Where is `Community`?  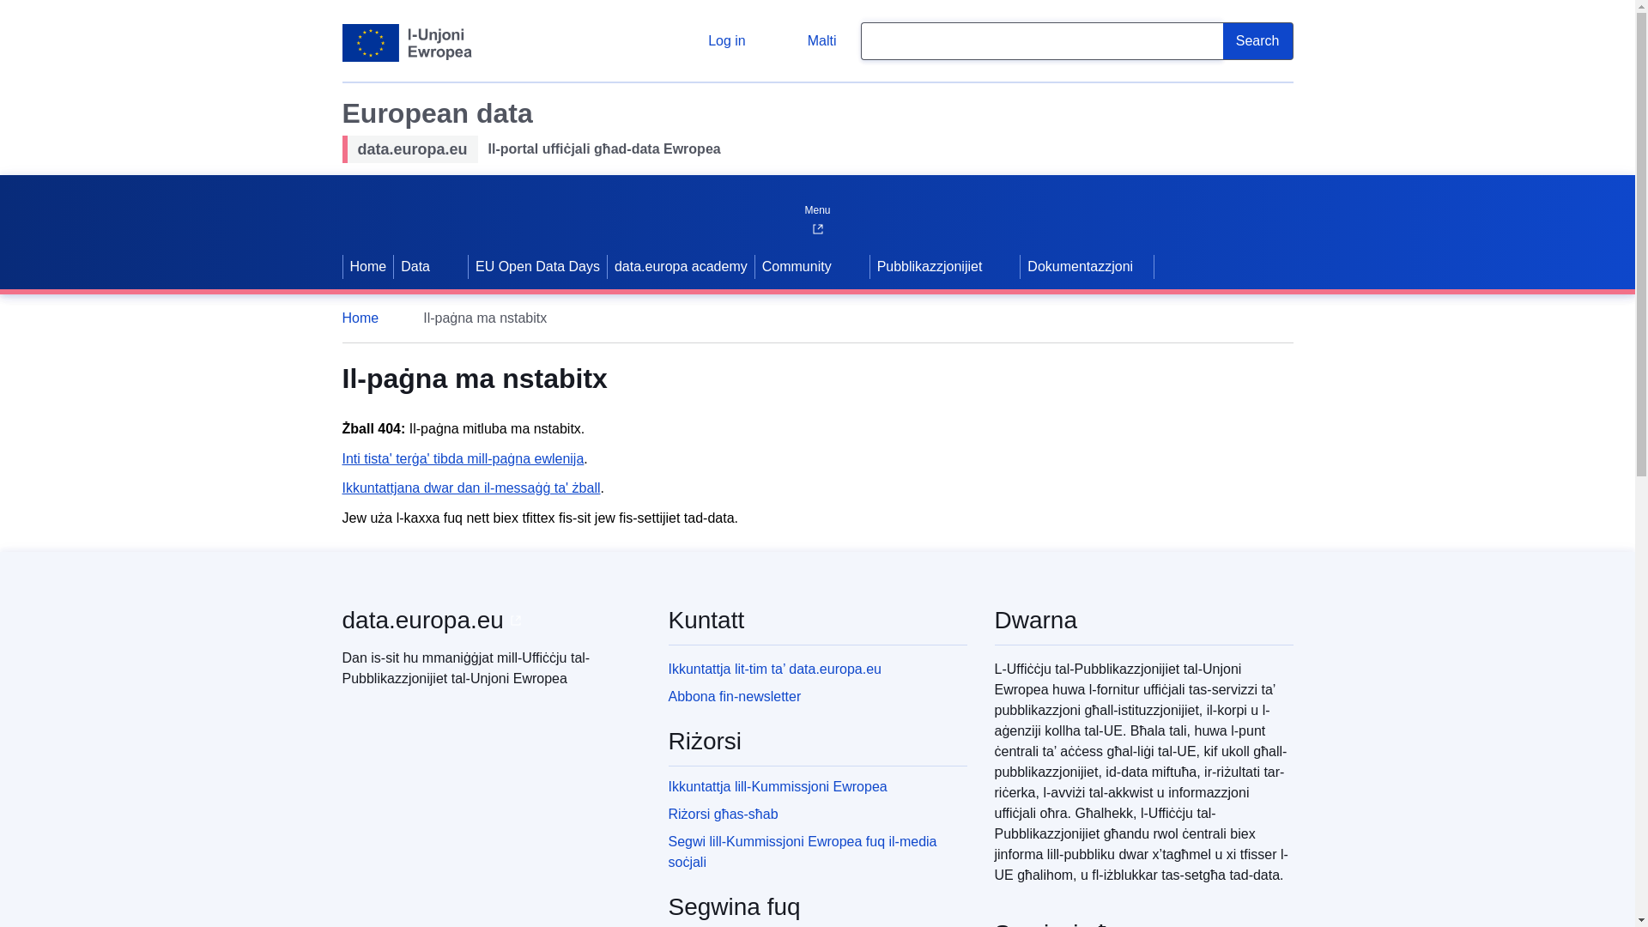 Community is located at coordinates (795, 266).